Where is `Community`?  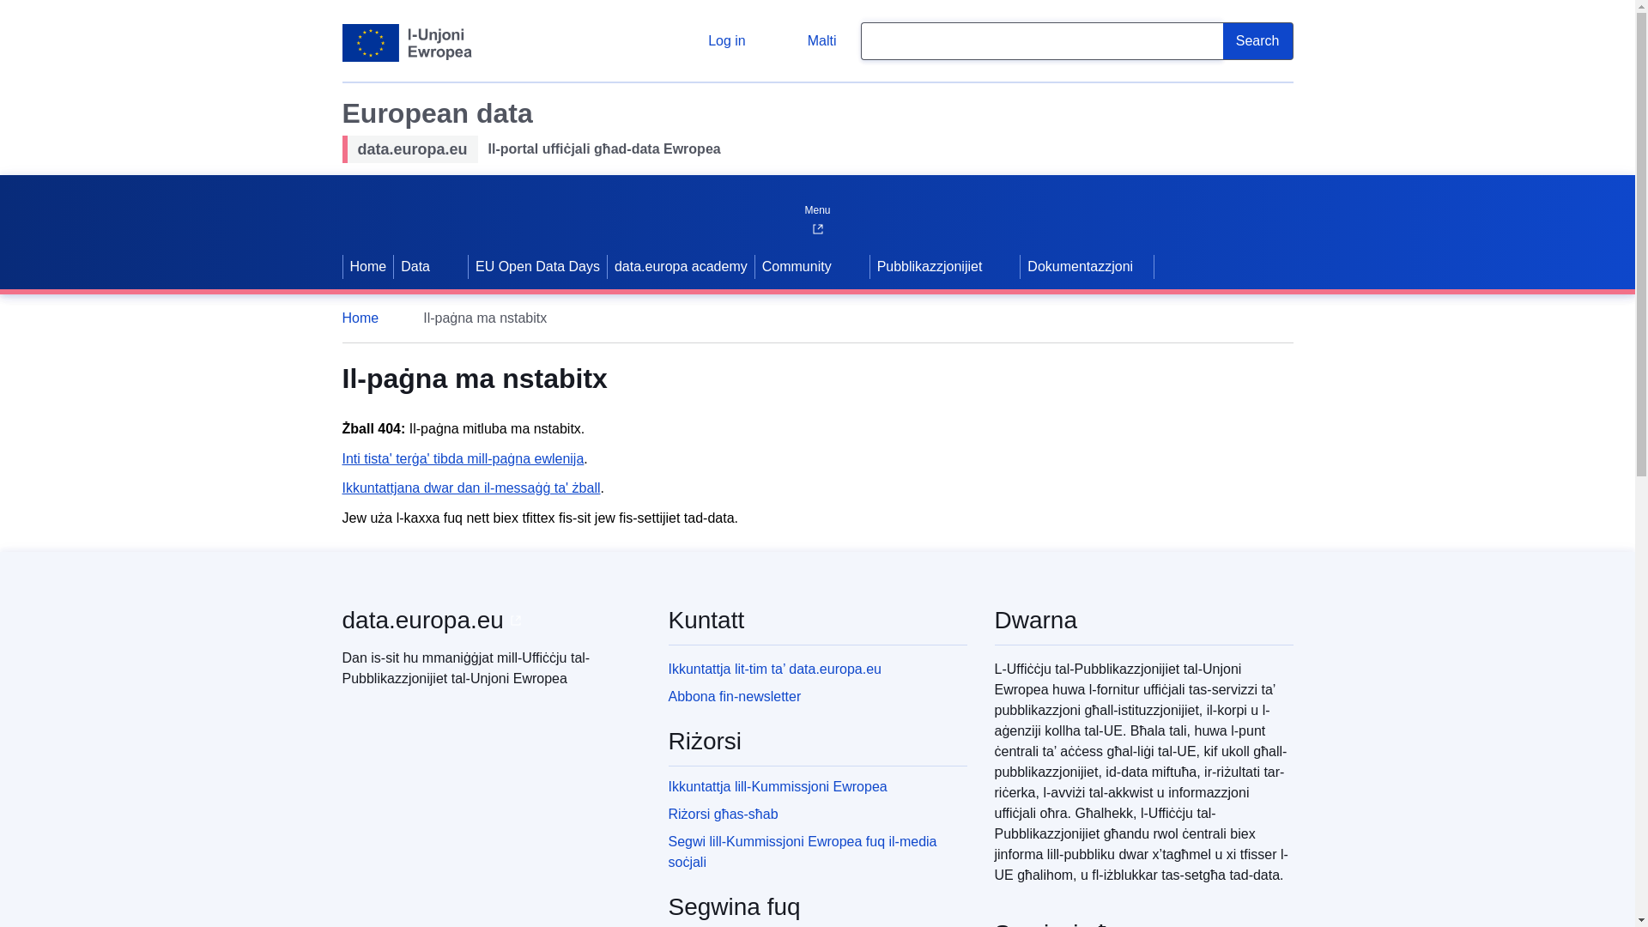 Community is located at coordinates (795, 266).